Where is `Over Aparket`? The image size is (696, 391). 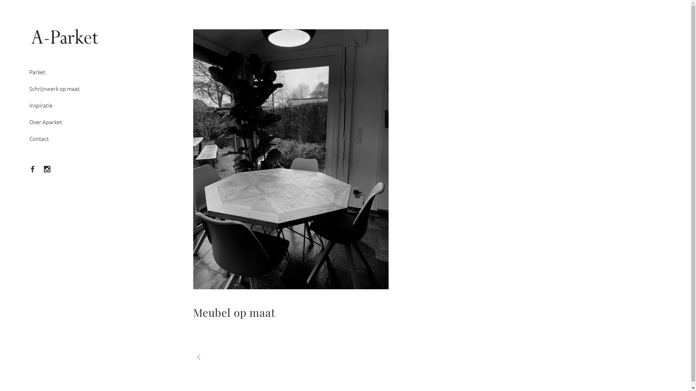 Over Aparket is located at coordinates (65, 122).